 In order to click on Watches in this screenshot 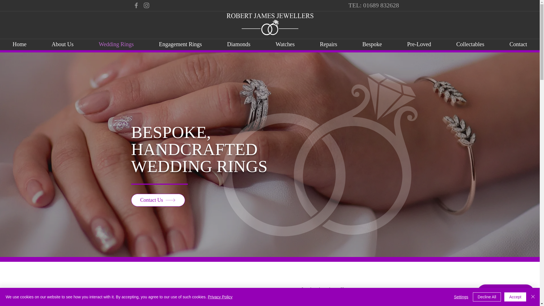, I will do `click(285, 44)`.